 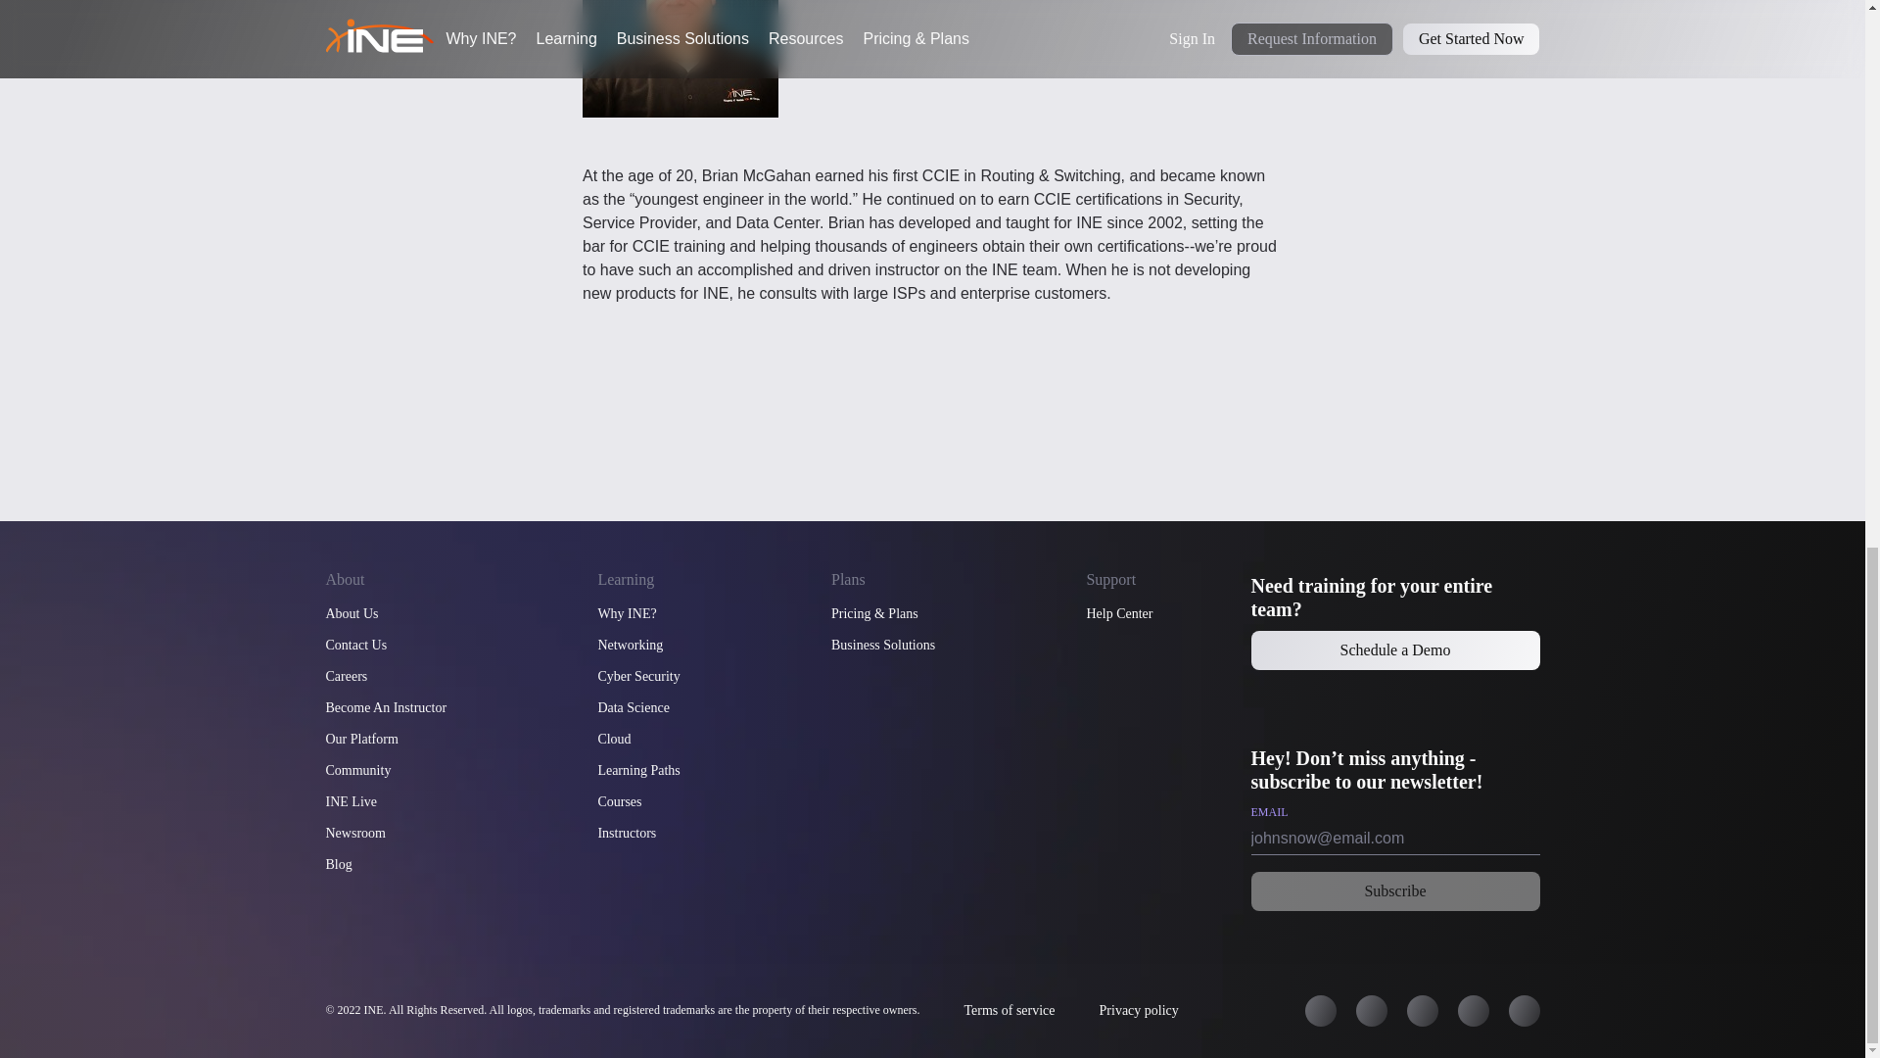 I want to click on Community, so click(x=358, y=770).